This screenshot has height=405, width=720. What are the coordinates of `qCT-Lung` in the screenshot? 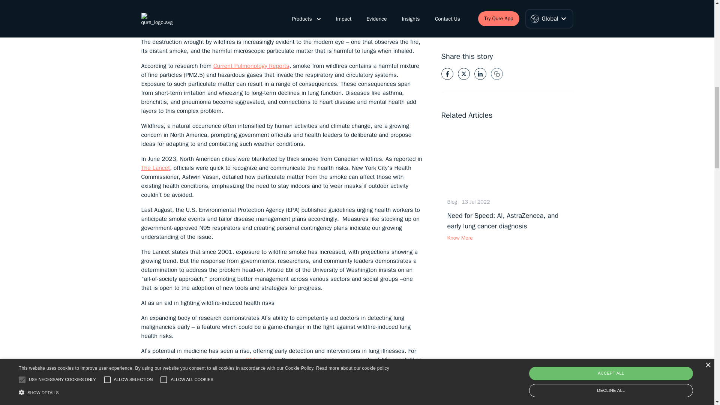 It's located at (253, 360).